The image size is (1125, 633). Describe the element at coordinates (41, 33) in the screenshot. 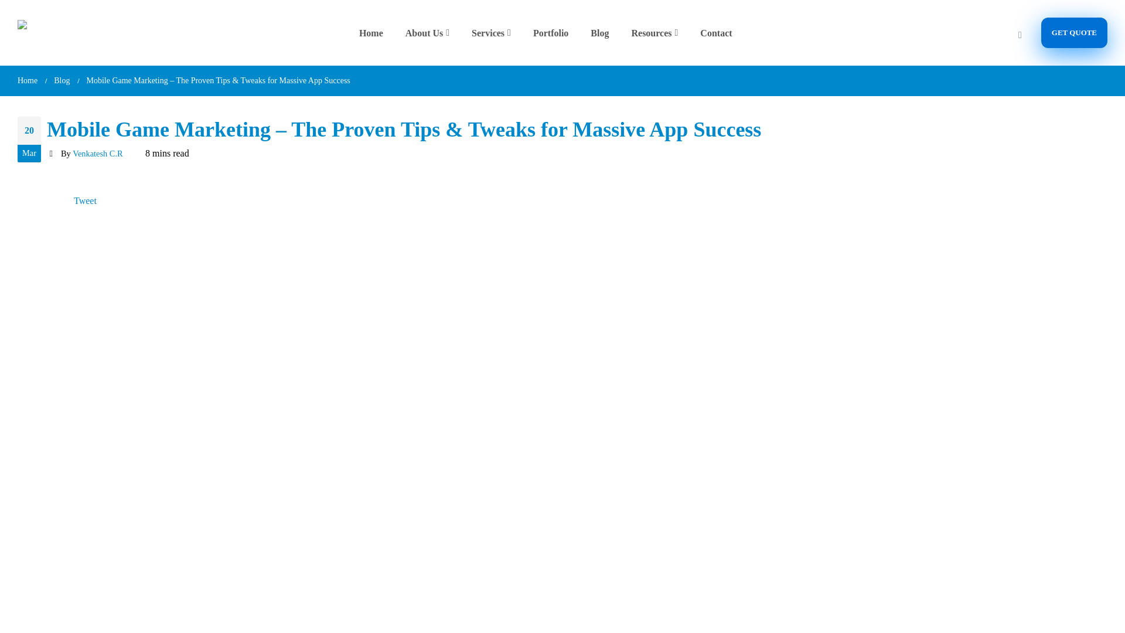

I see `Dot Com Infoway - ` at that location.